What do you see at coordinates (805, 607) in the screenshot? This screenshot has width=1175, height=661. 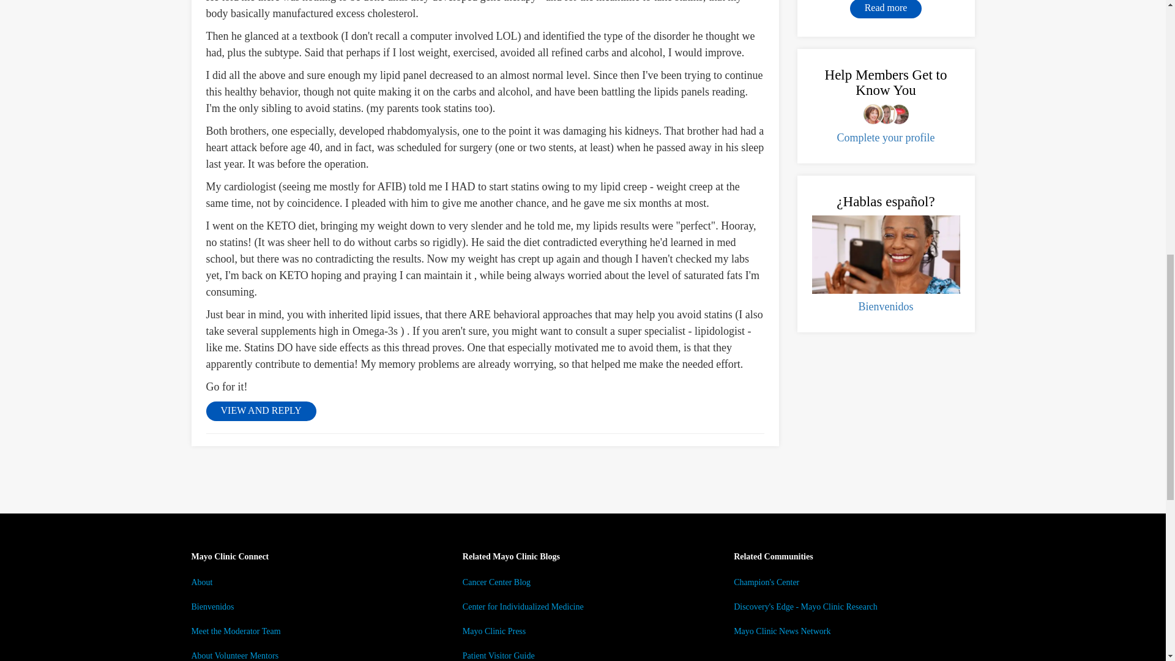 I see `Discovery's Edge - Mayo Clinic Research` at bounding box center [805, 607].